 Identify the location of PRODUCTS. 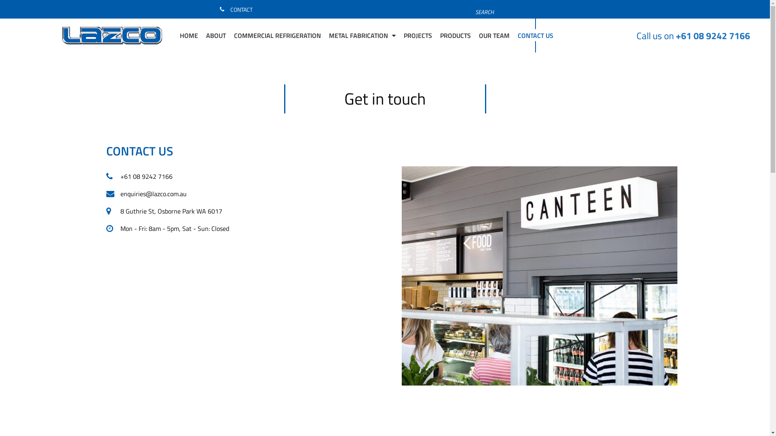
(455, 36).